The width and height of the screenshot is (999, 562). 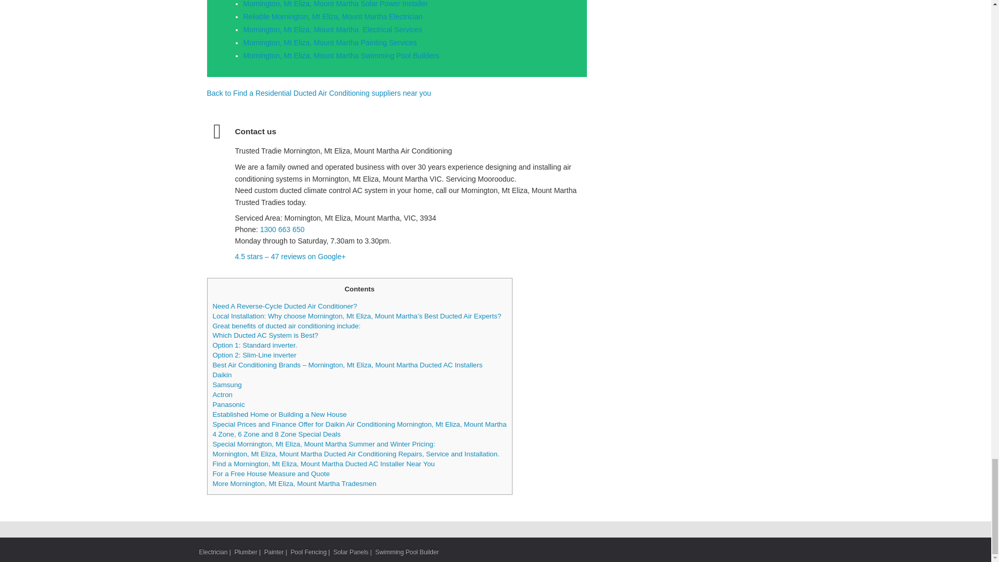 What do you see at coordinates (222, 394) in the screenshot?
I see `Actron` at bounding box center [222, 394].